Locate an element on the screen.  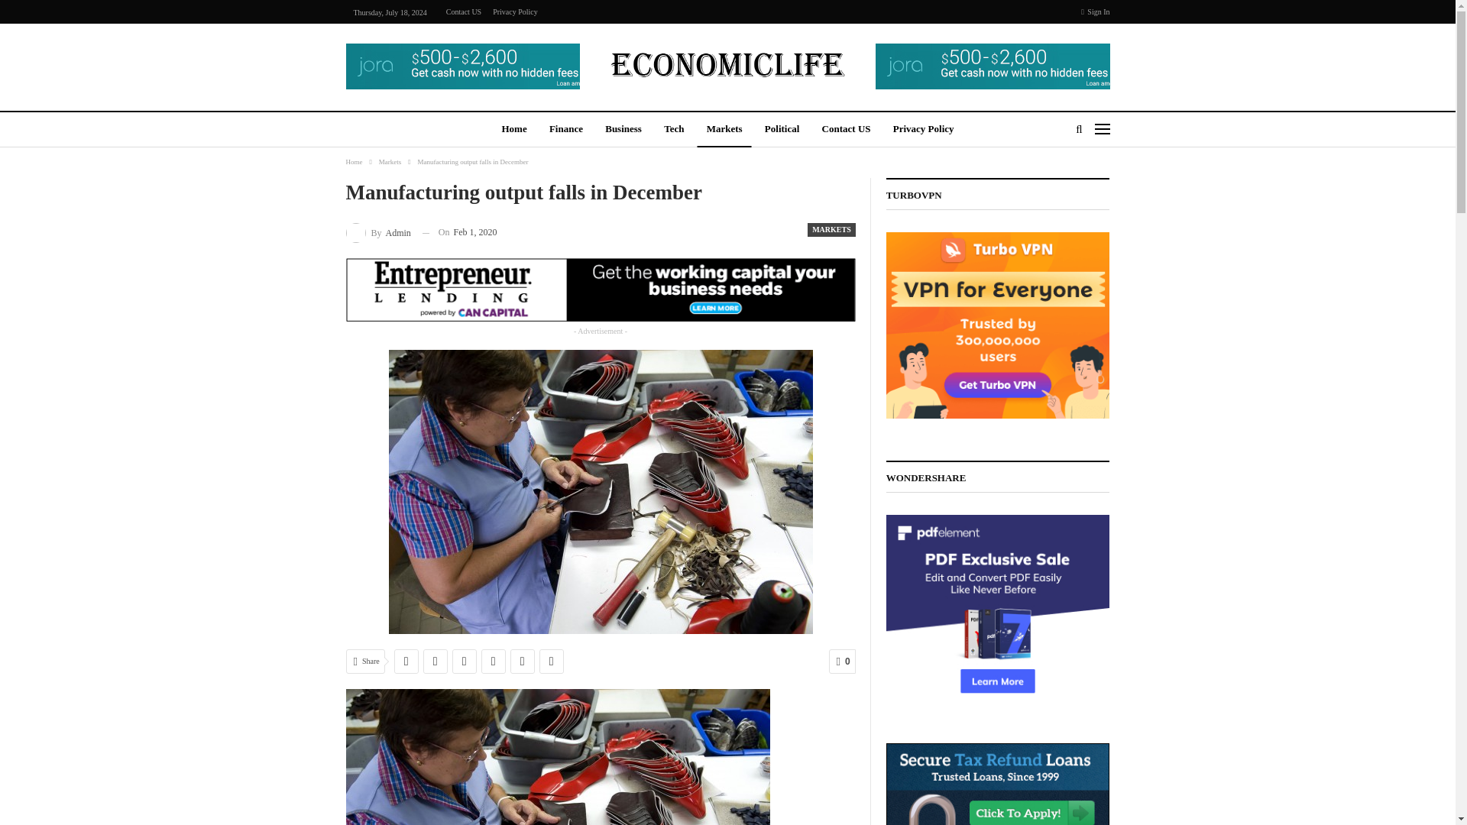
Privacy Policy is located at coordinates (515, 11).